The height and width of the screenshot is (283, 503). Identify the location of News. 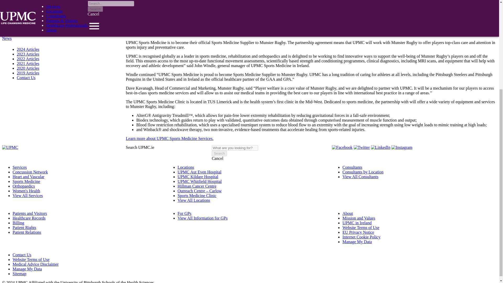
(7, 38).